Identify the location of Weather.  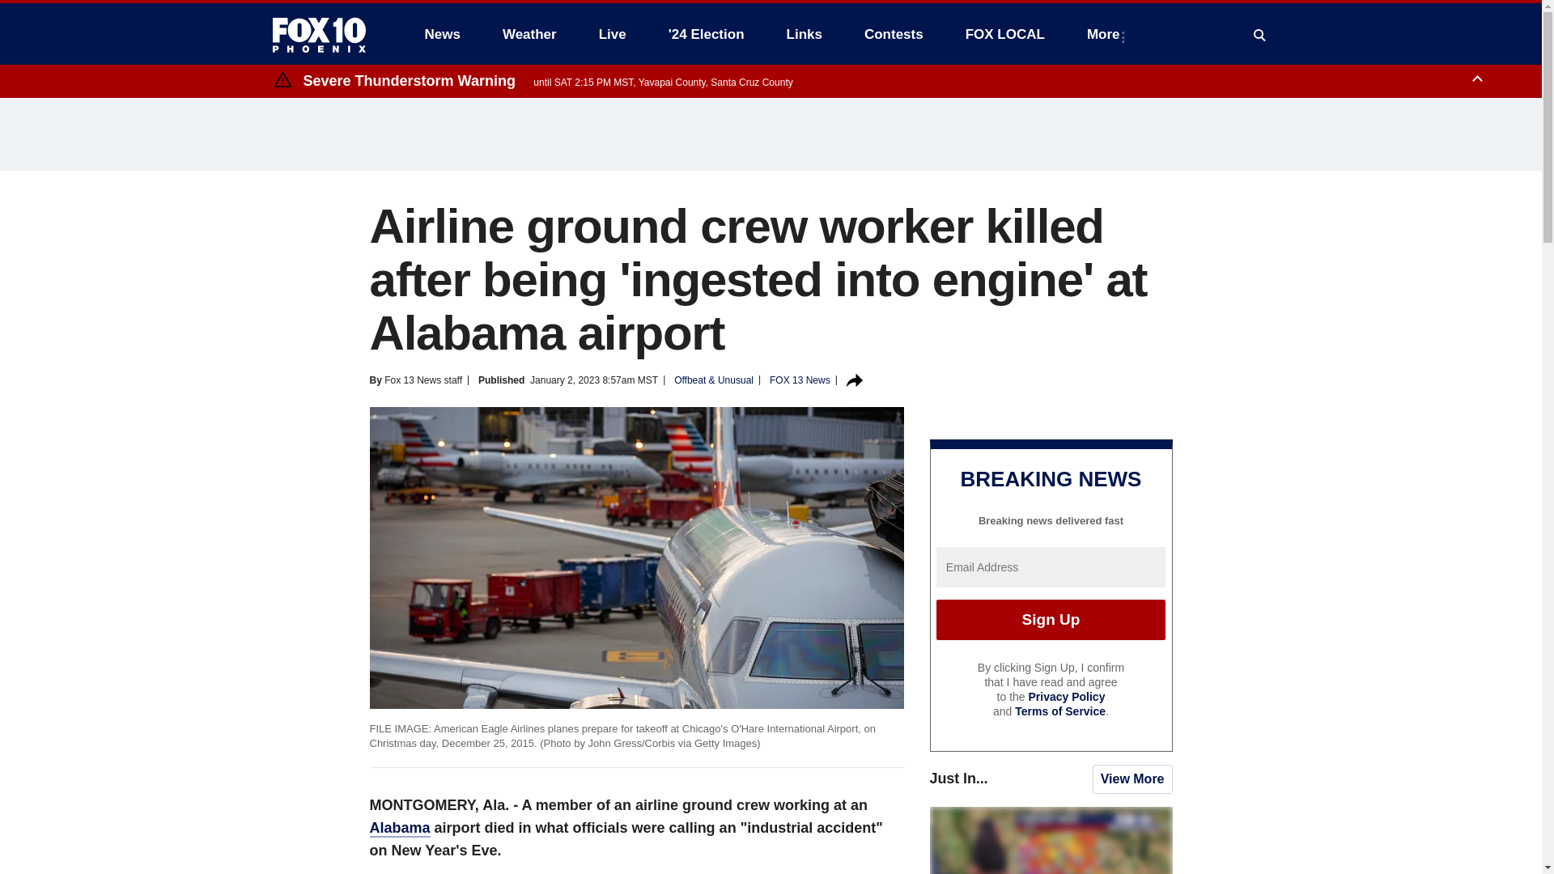
(529, 34).